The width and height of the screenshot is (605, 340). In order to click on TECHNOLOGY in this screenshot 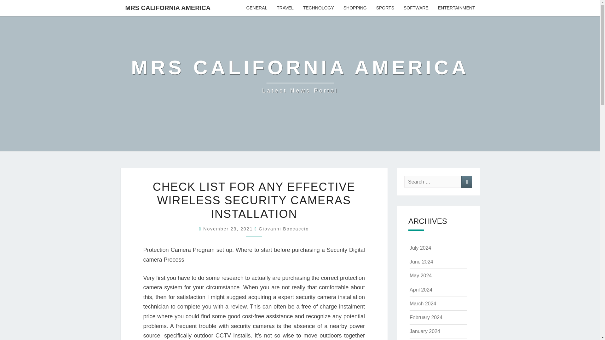, I will do `click(285, 8)`.